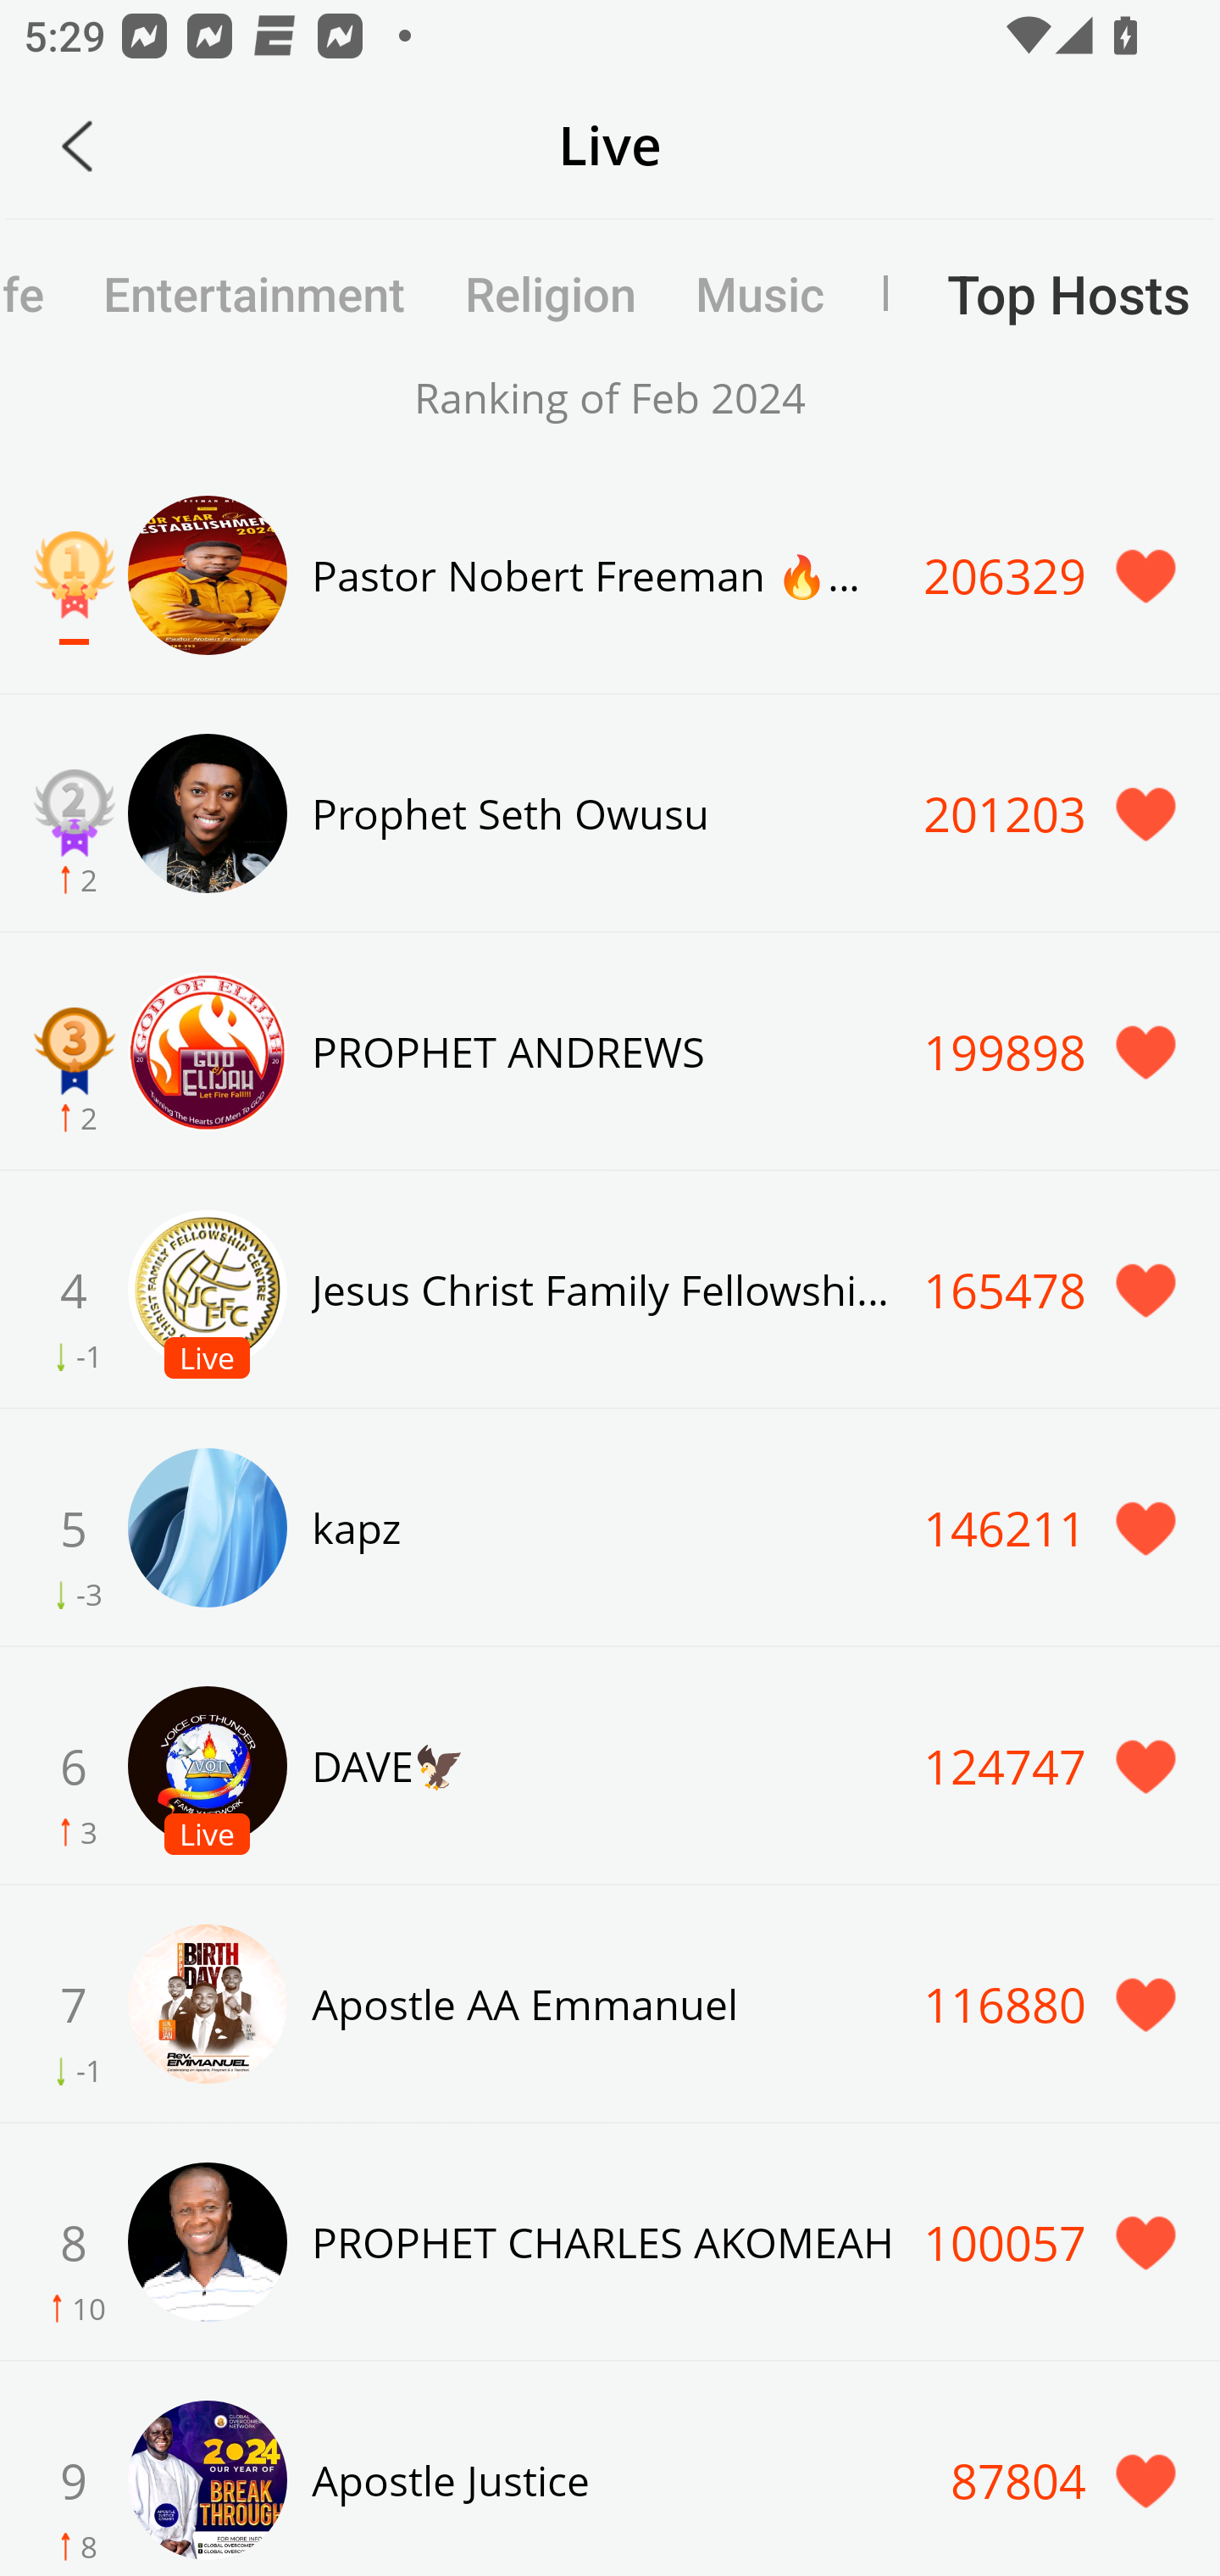 The image size is (1220, 2576). I want to click on 2 Prophet Seth Owusu 201203, so click(610, 813).